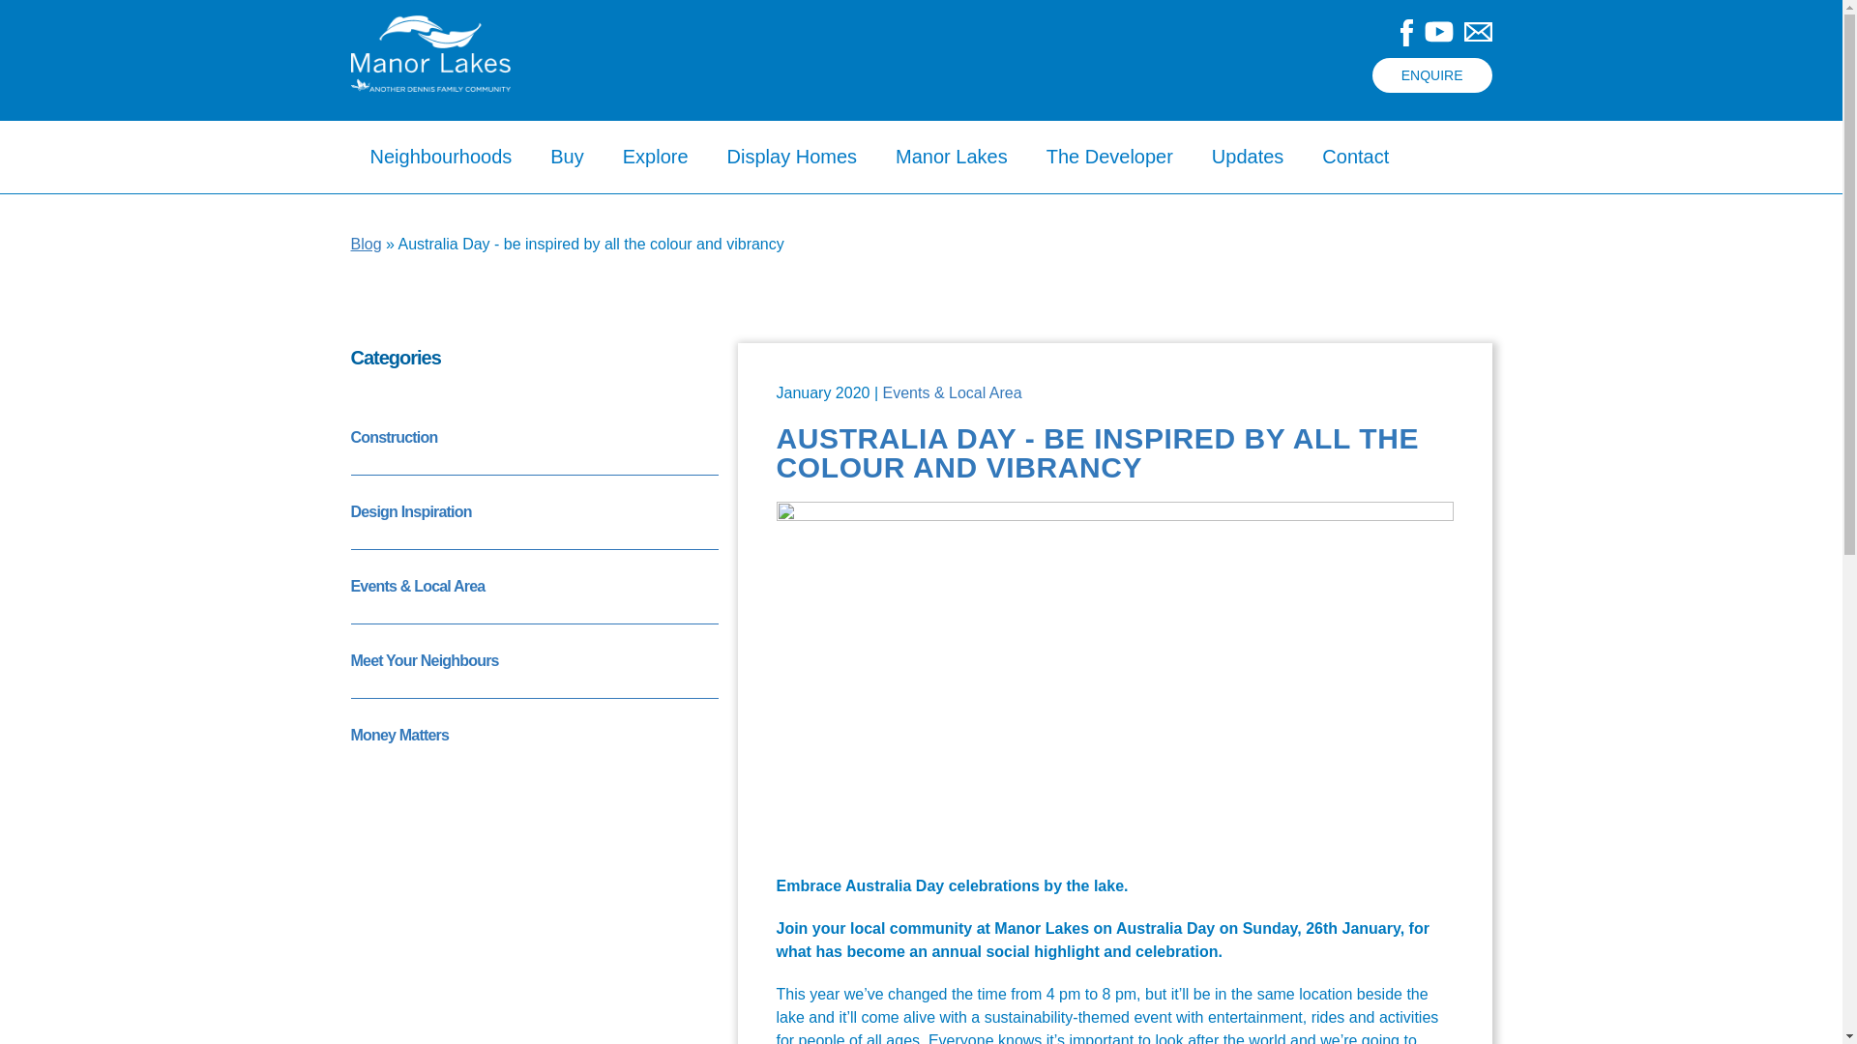 Image resolution: width=1857 pixels, height=1044 pixels. I want to click on Buy, so click(567, 157).